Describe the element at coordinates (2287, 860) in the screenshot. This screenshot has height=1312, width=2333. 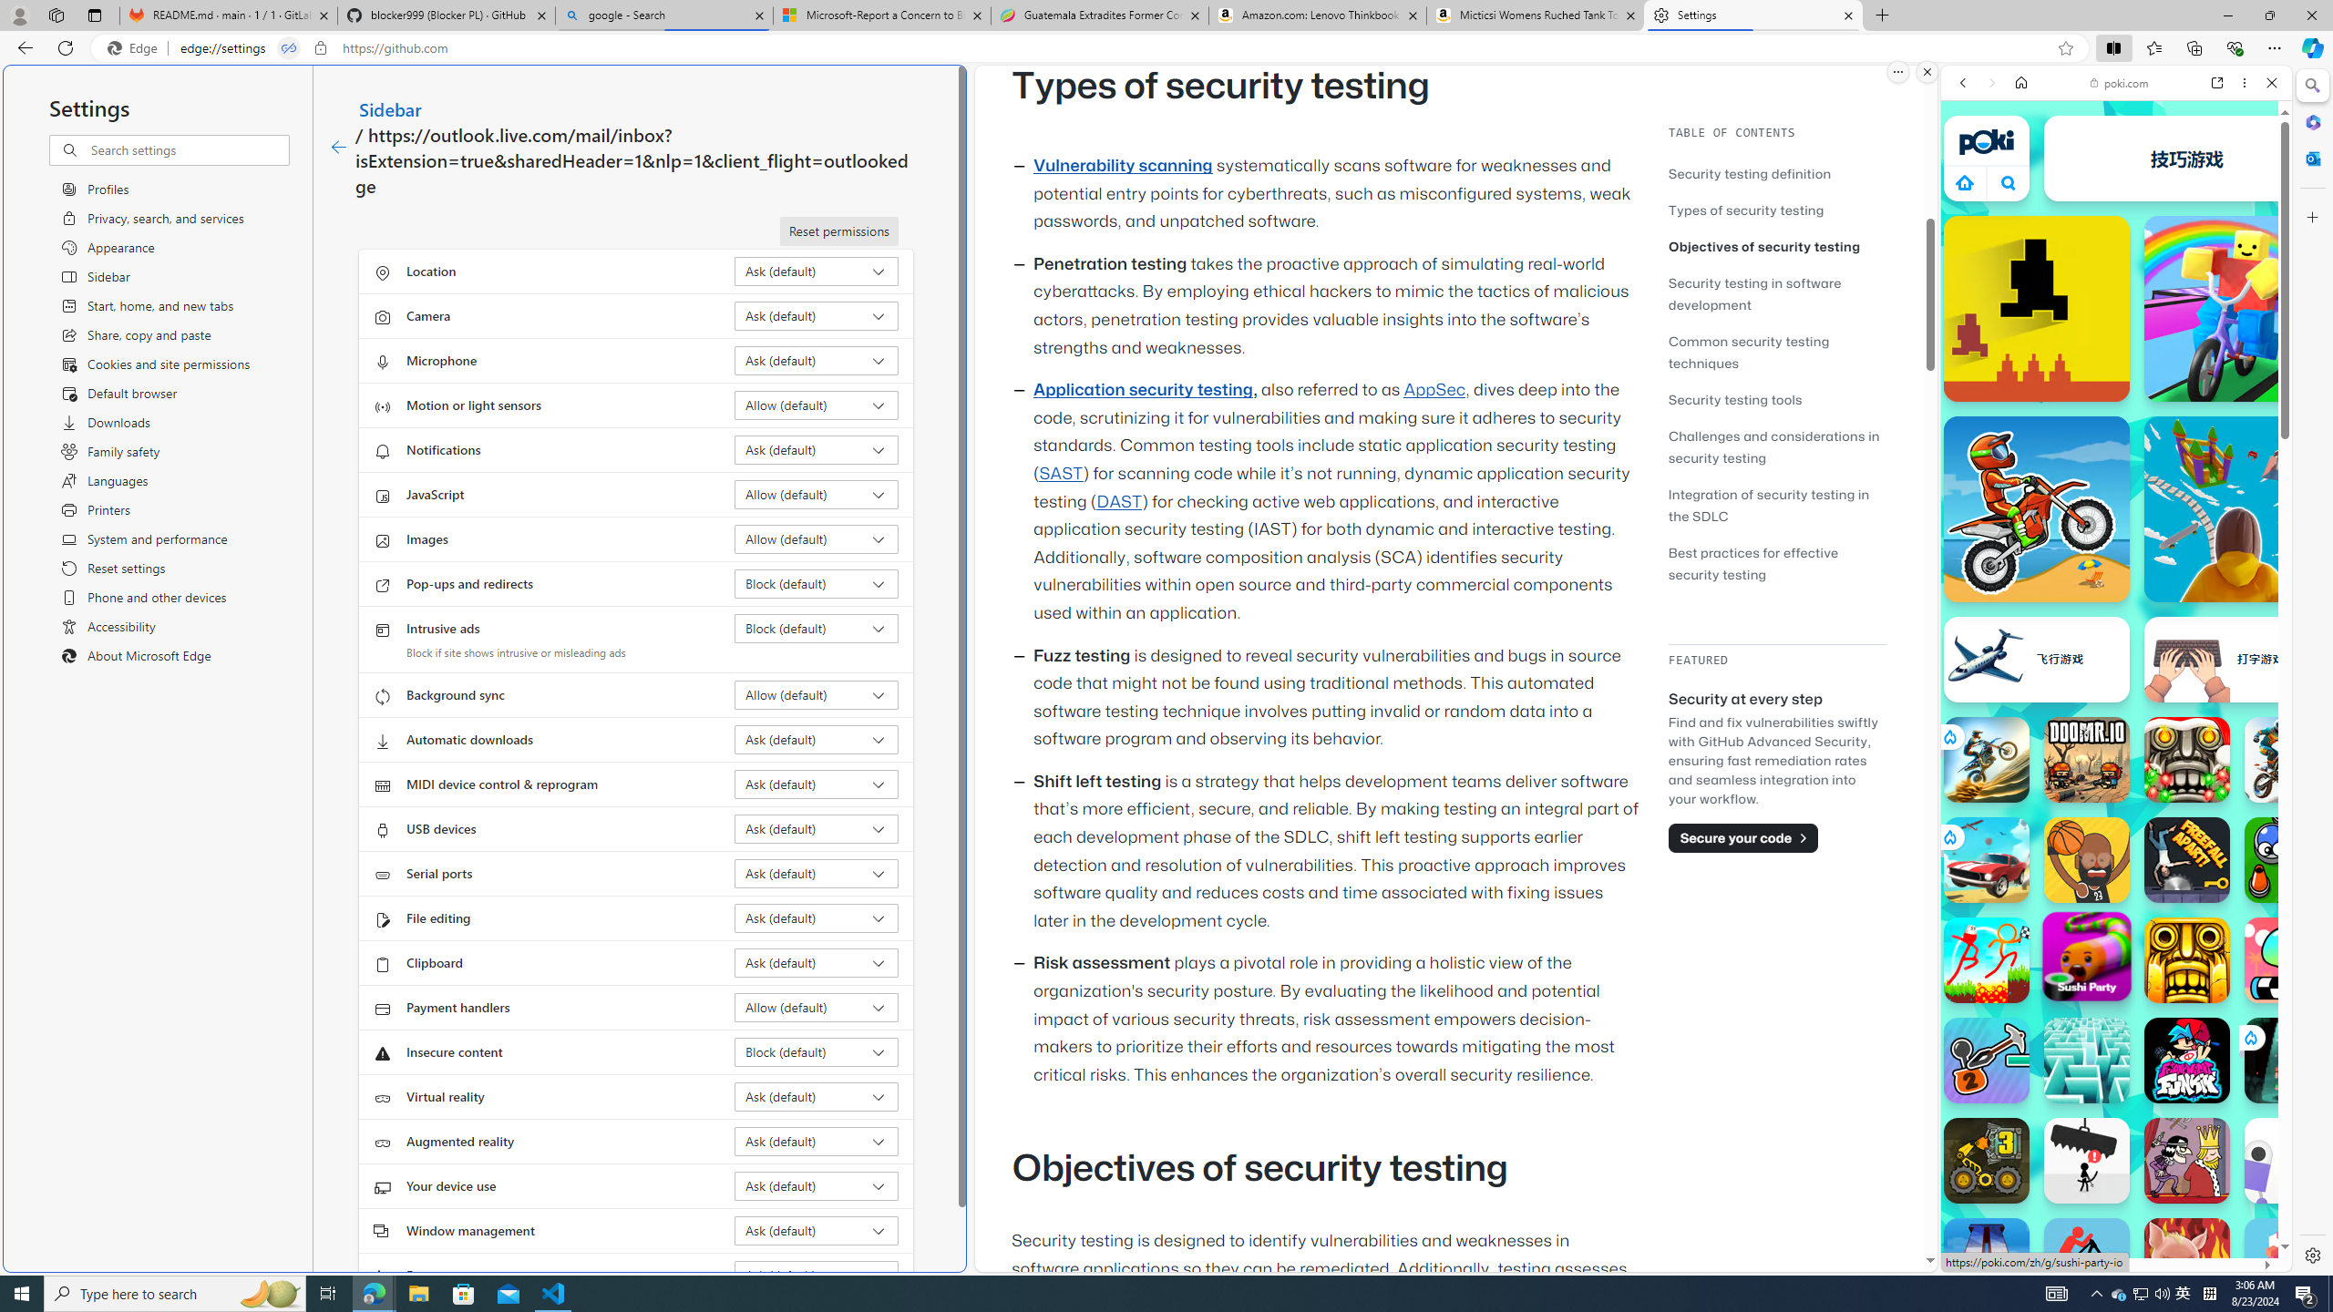
I see `Goal Training Goal Training` at that location.